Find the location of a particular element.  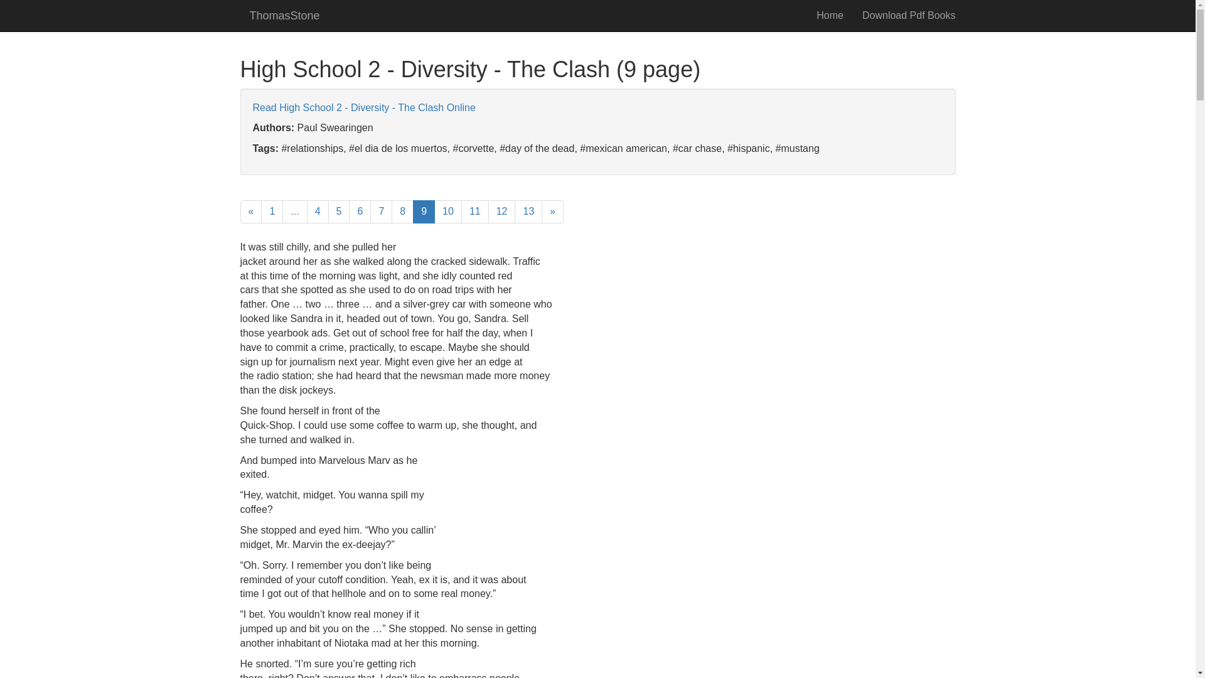

11 is located at coordinates (475, 212).